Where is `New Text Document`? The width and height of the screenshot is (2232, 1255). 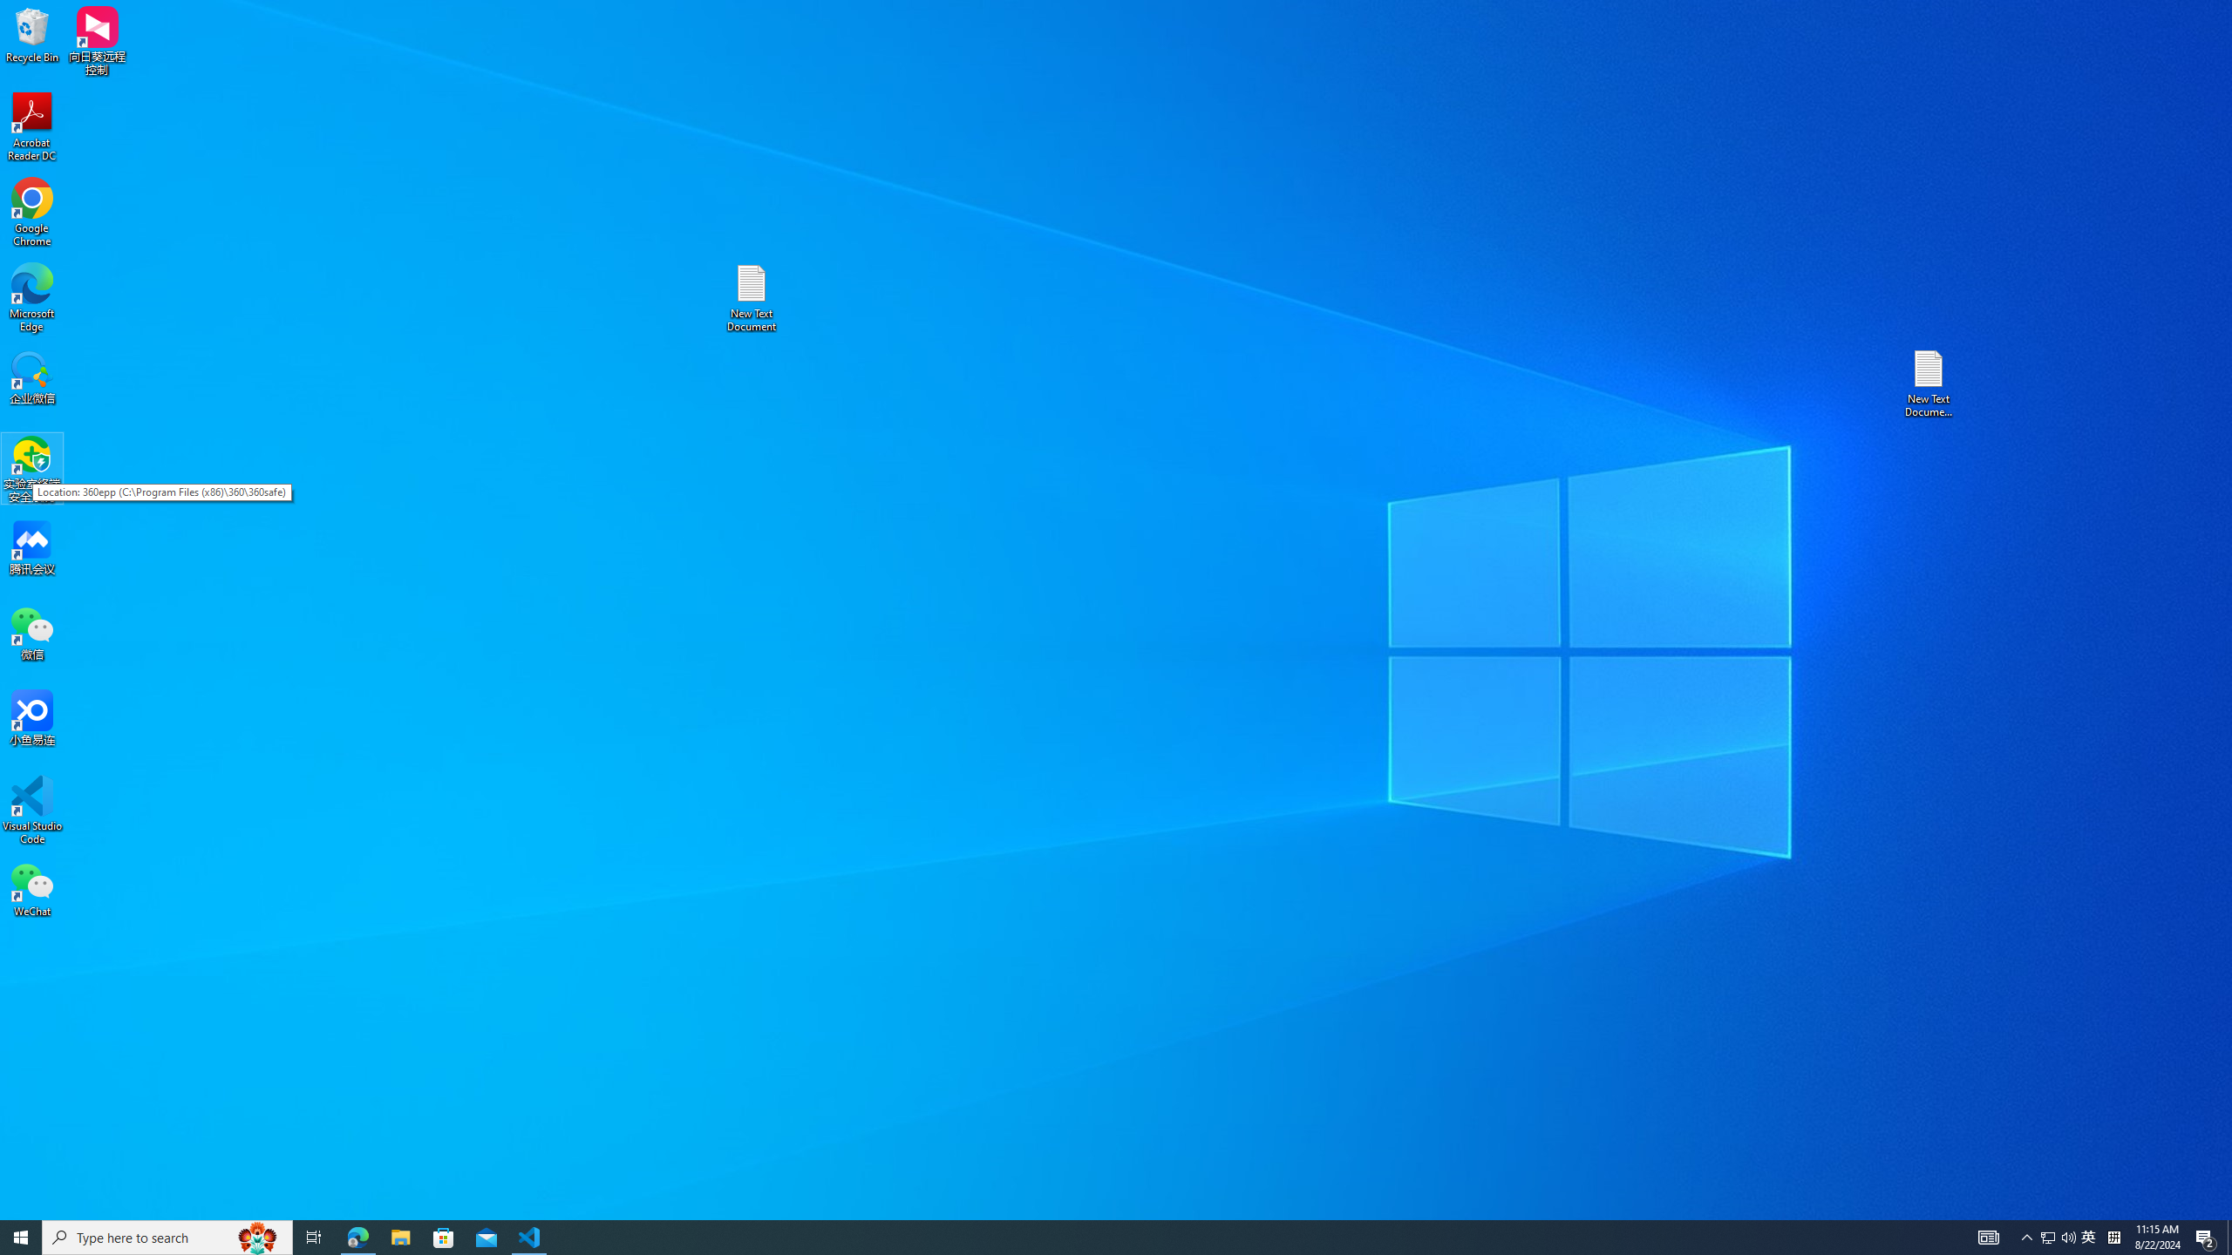 New Text Document is located at coordinates (258, 1238).